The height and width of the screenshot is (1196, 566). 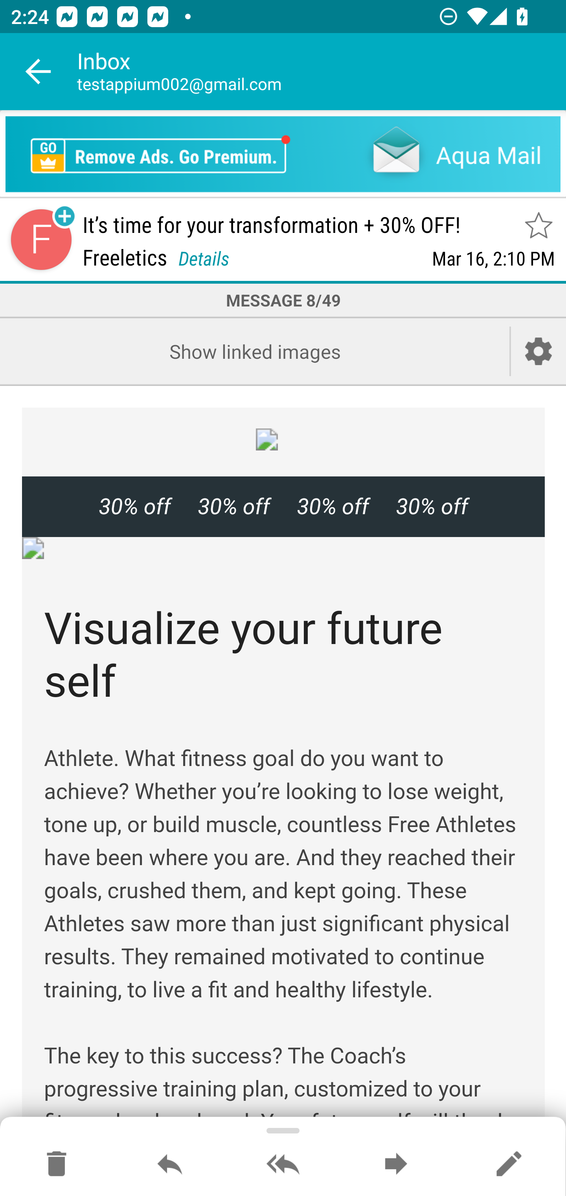 I want to click on Show linked images, so click(x=255, y=351).